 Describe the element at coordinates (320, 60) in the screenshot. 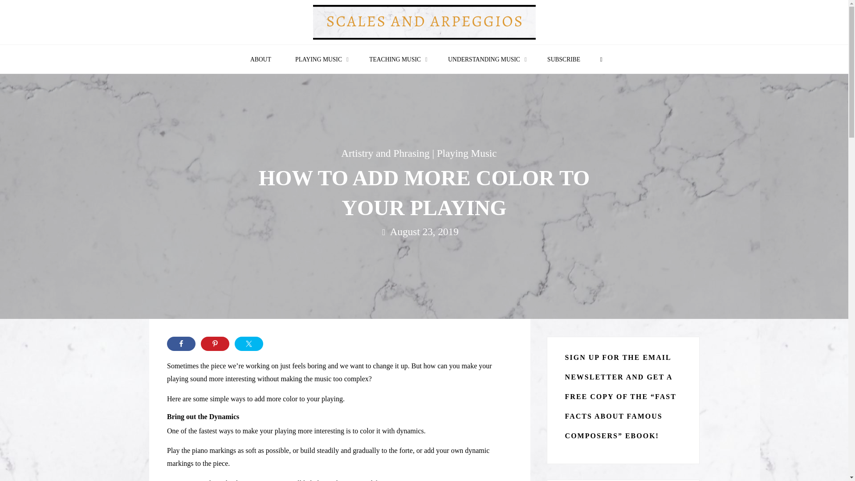

I see `PLAYING MUSIC` at that location.